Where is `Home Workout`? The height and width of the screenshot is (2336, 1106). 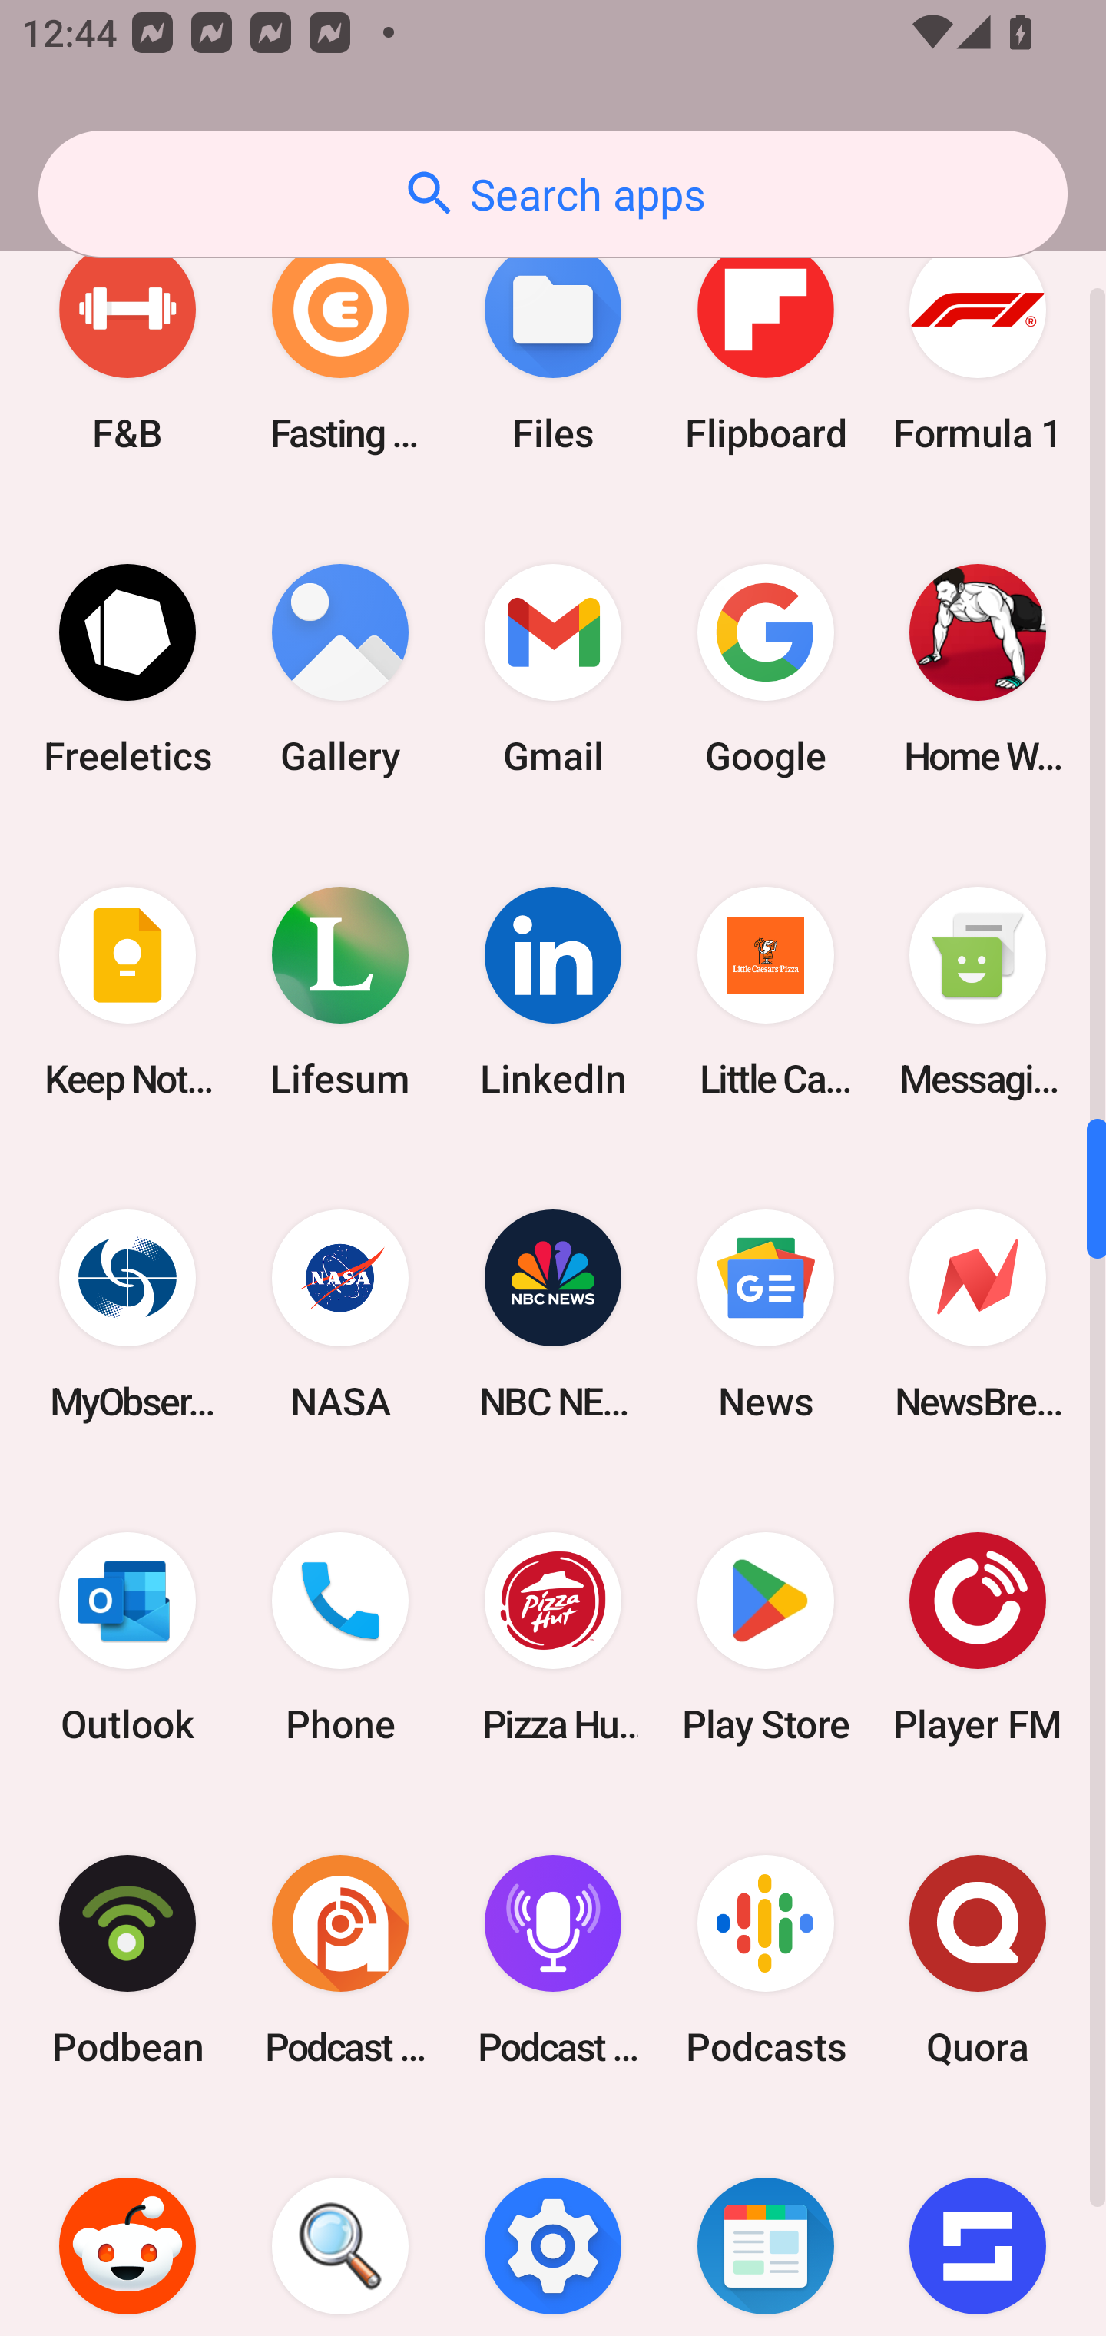 Home Workout is located at coordinates (978, 669).